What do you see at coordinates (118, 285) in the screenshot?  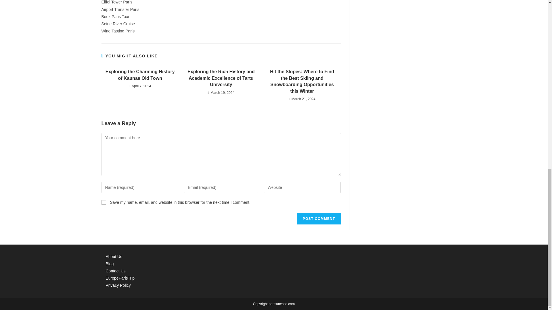 I see `Privacy Policy` at bounding box center [118, 285].